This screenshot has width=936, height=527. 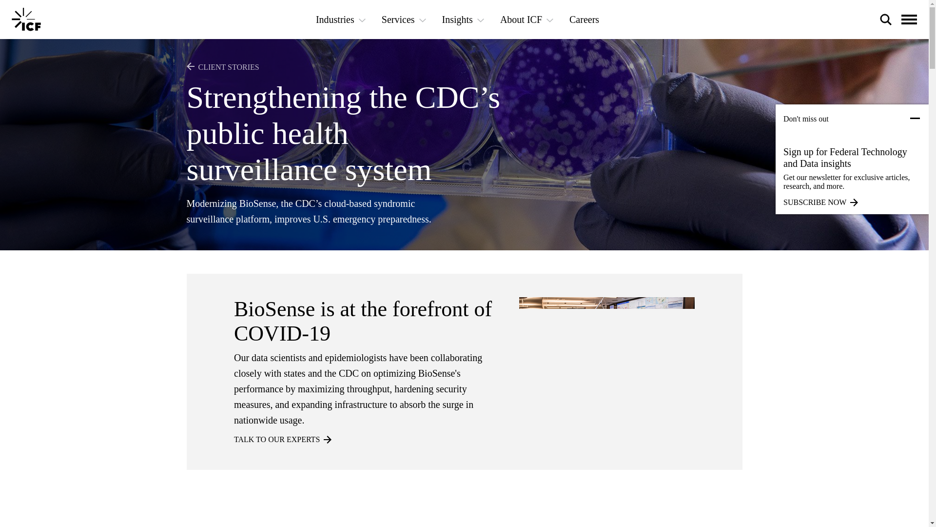 I want to click on Industries, so click(x=340, y=20).